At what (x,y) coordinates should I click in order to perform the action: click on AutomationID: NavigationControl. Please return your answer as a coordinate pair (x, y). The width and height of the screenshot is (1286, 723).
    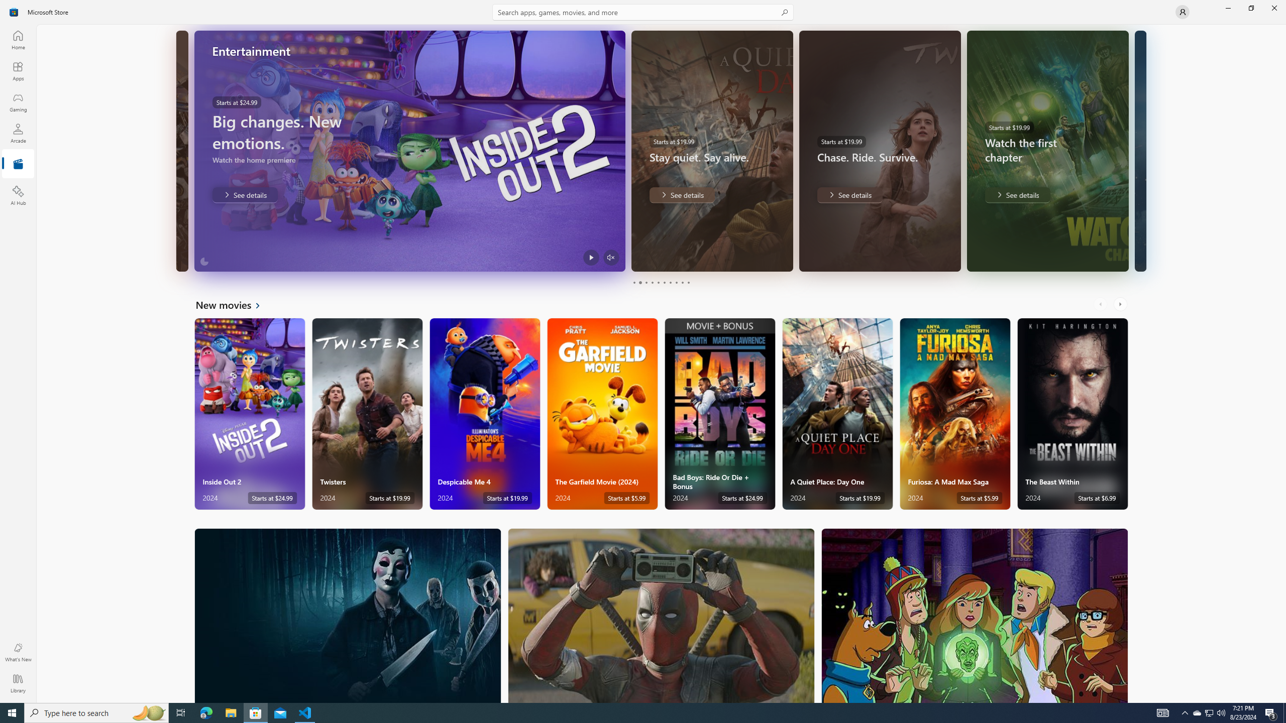
    Looking at the image, I should click on (643, 351).